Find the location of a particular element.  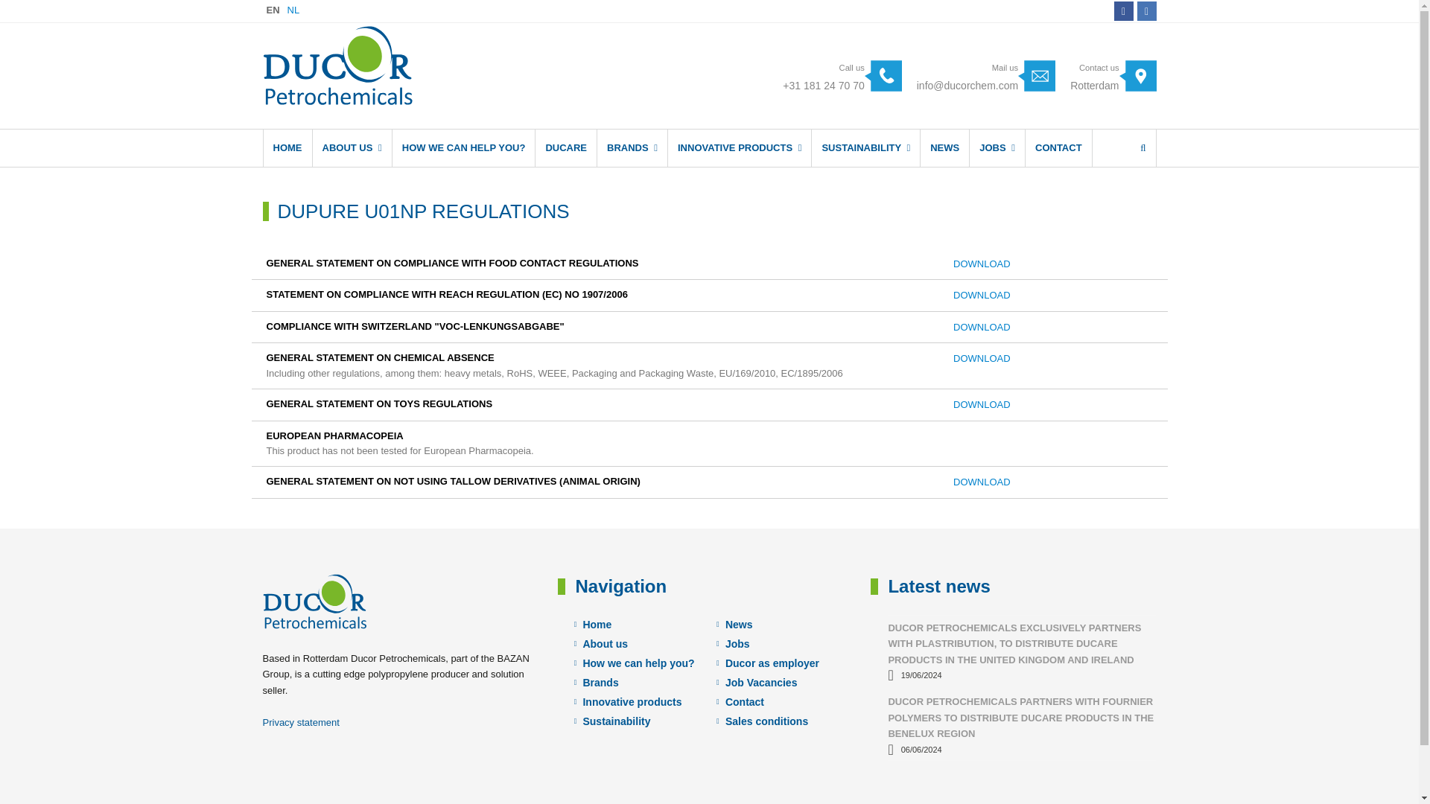

Ducor Petrochemicals is located at coordinates (337, 64).